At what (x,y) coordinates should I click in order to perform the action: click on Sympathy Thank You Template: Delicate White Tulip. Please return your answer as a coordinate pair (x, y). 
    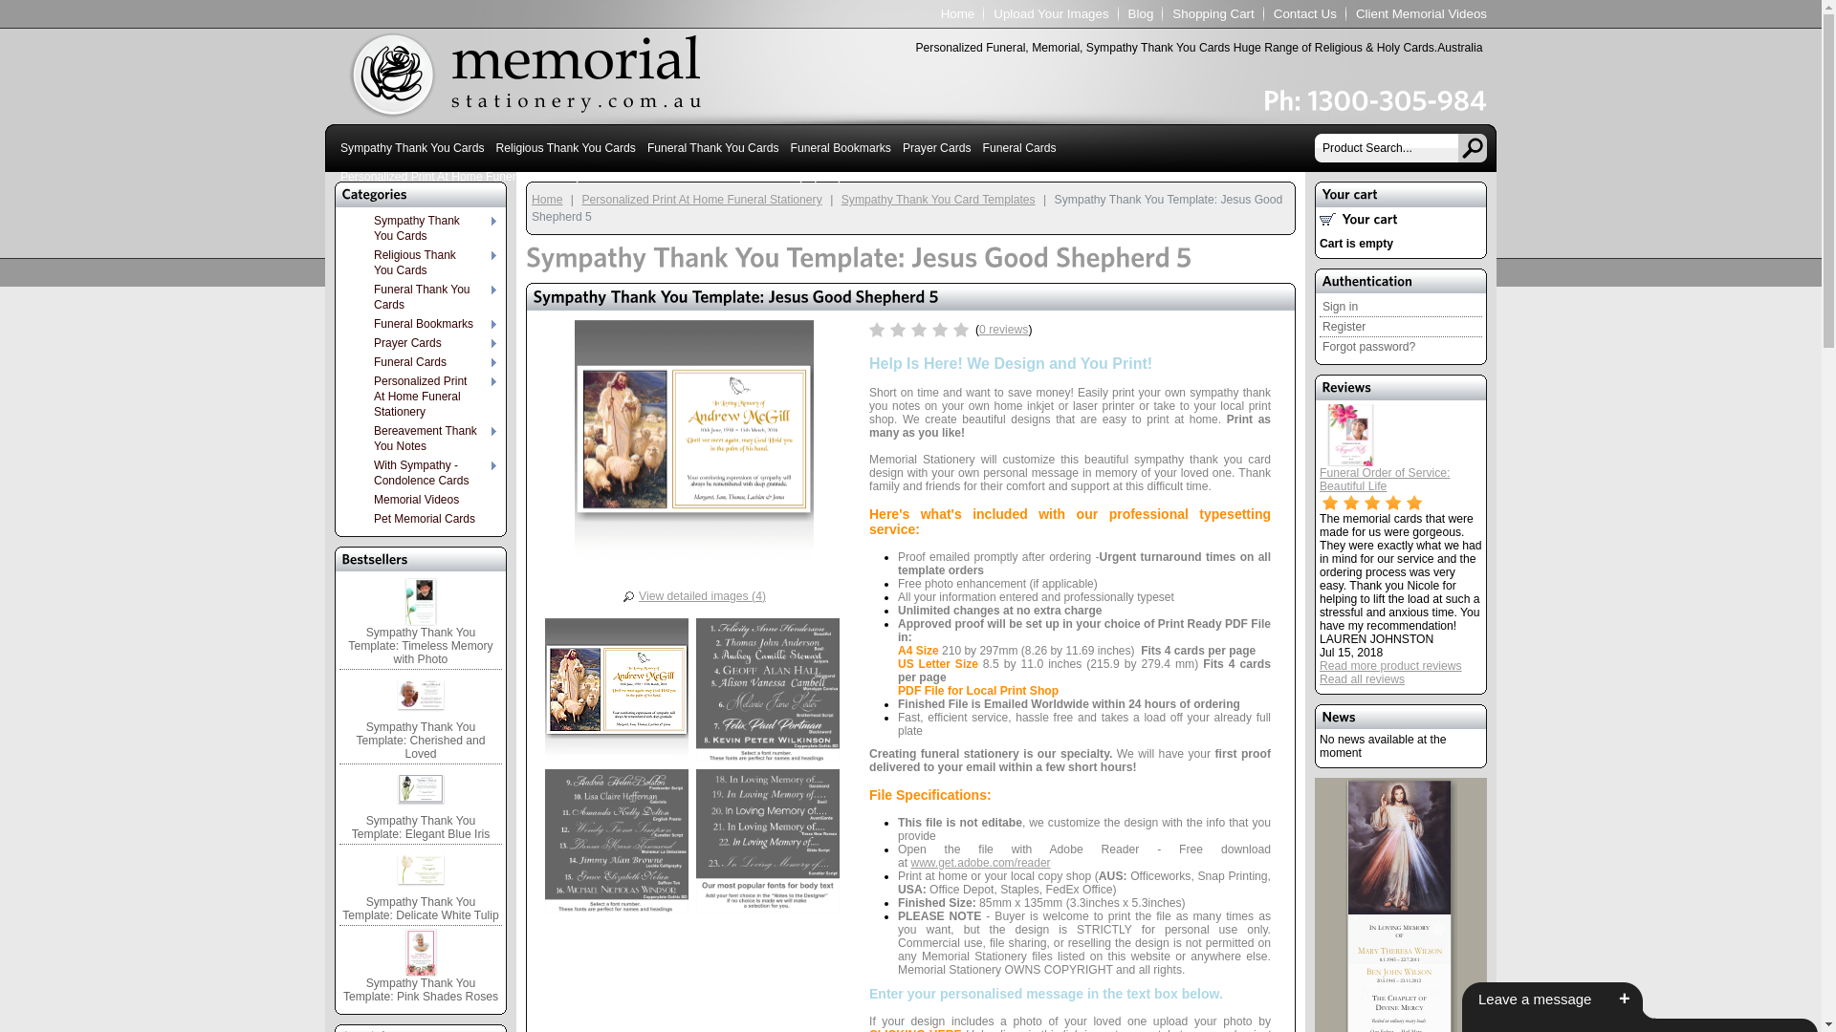
    Looking at the image, I should click on (421, 885).